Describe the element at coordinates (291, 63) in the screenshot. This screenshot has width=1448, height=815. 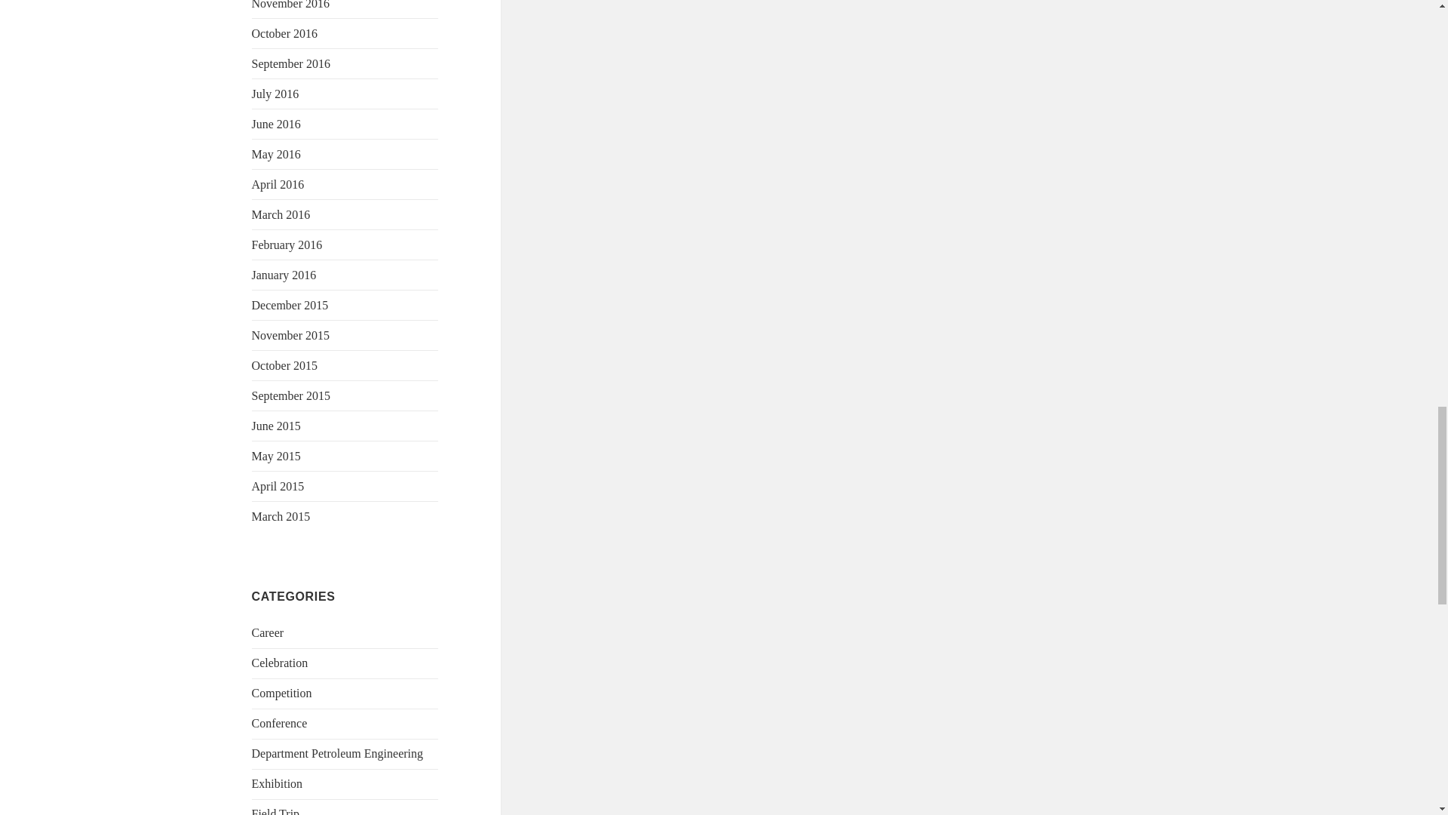
I see `September 2016` at that location.